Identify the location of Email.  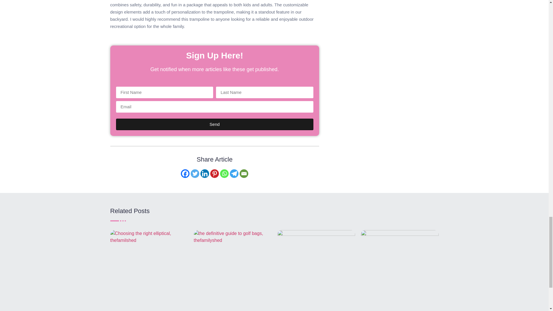
(244, 173).